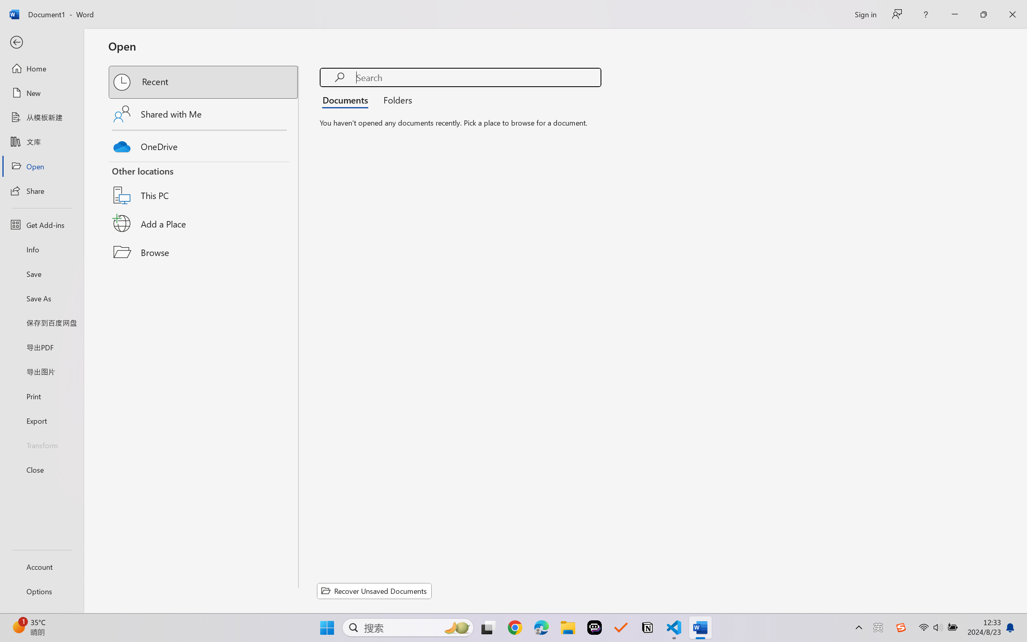  I want to click on OneDrive, so click(204, 144).